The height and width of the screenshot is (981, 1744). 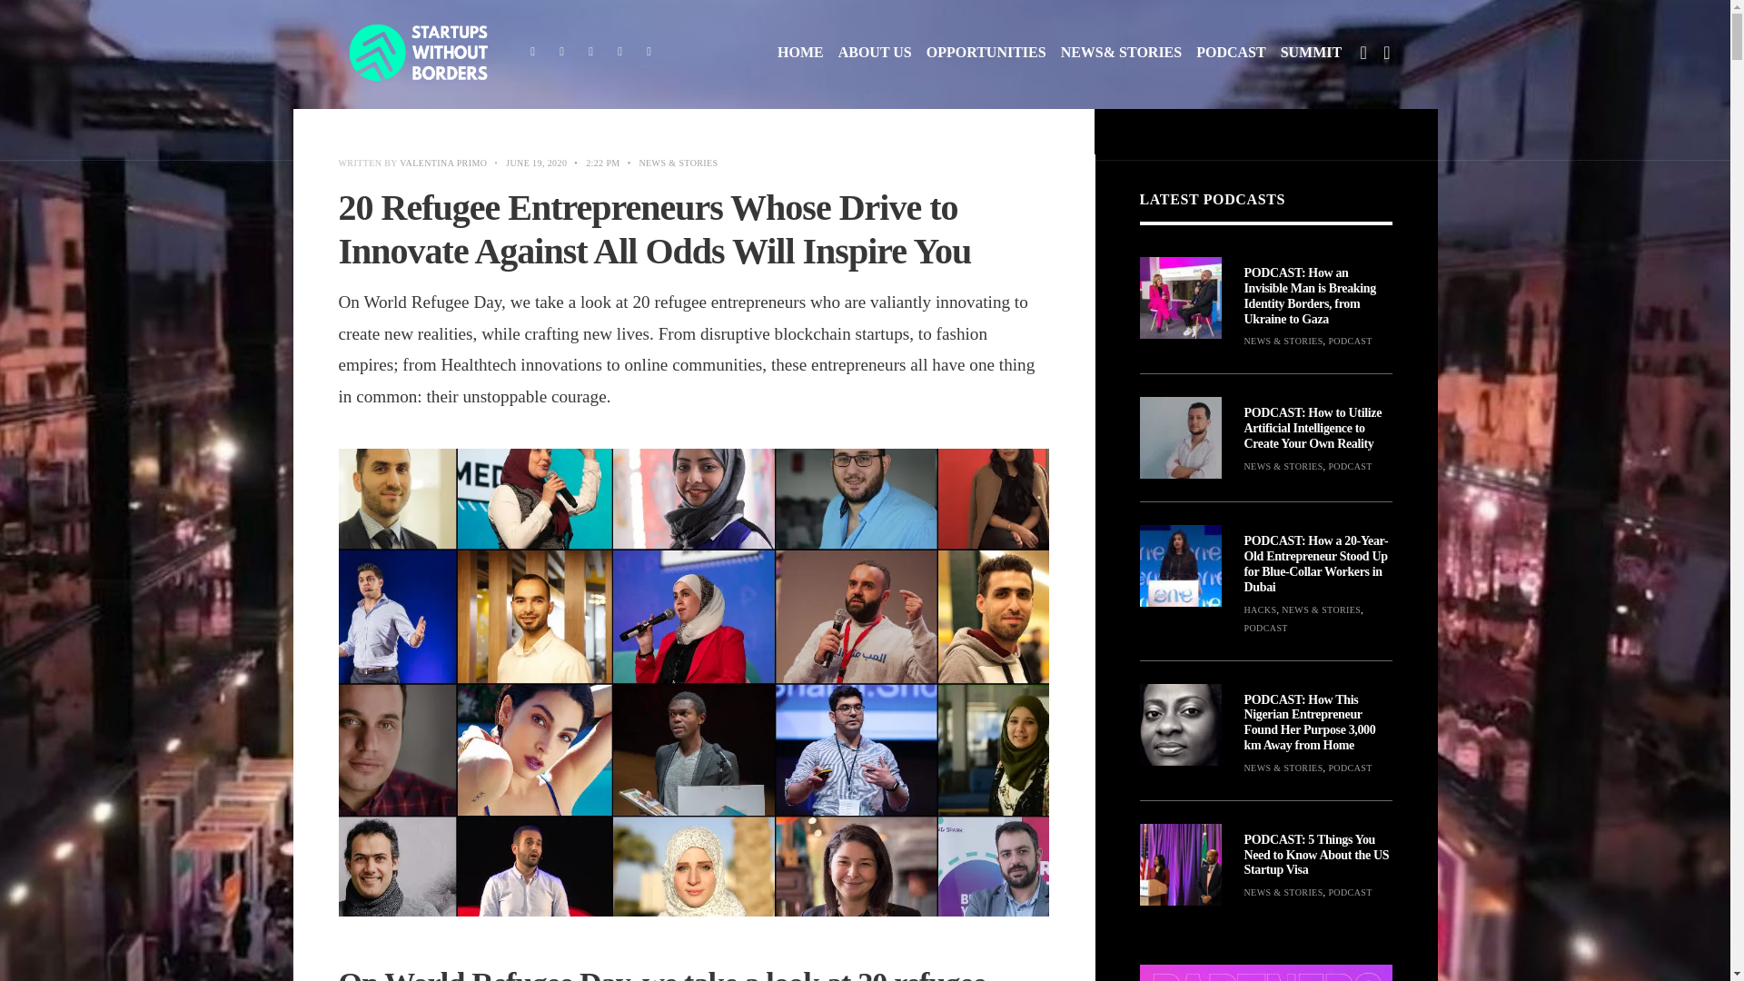 What do you see at coordinates (986, 53) in the screenshot?
I see `OPPORTUNITIES` at bounding box center [986, 53].